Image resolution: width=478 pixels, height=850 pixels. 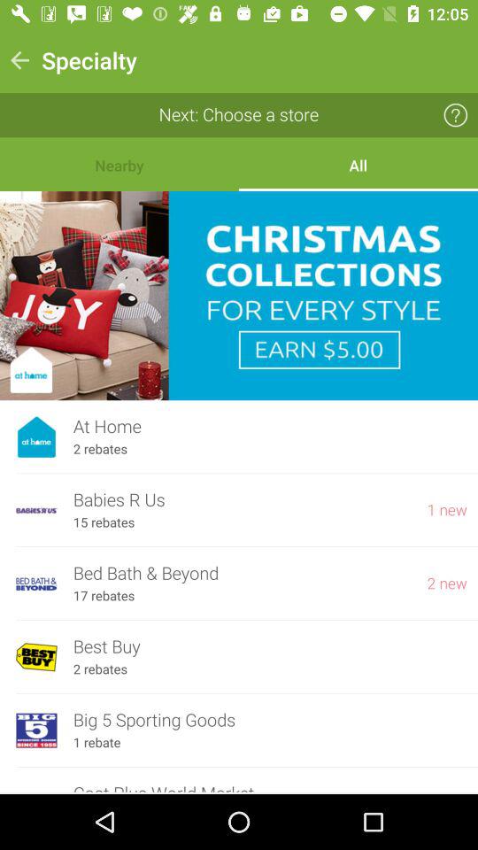 I want to click on select the icon to the left of the 2 new icon, so click(x=104, y=596).